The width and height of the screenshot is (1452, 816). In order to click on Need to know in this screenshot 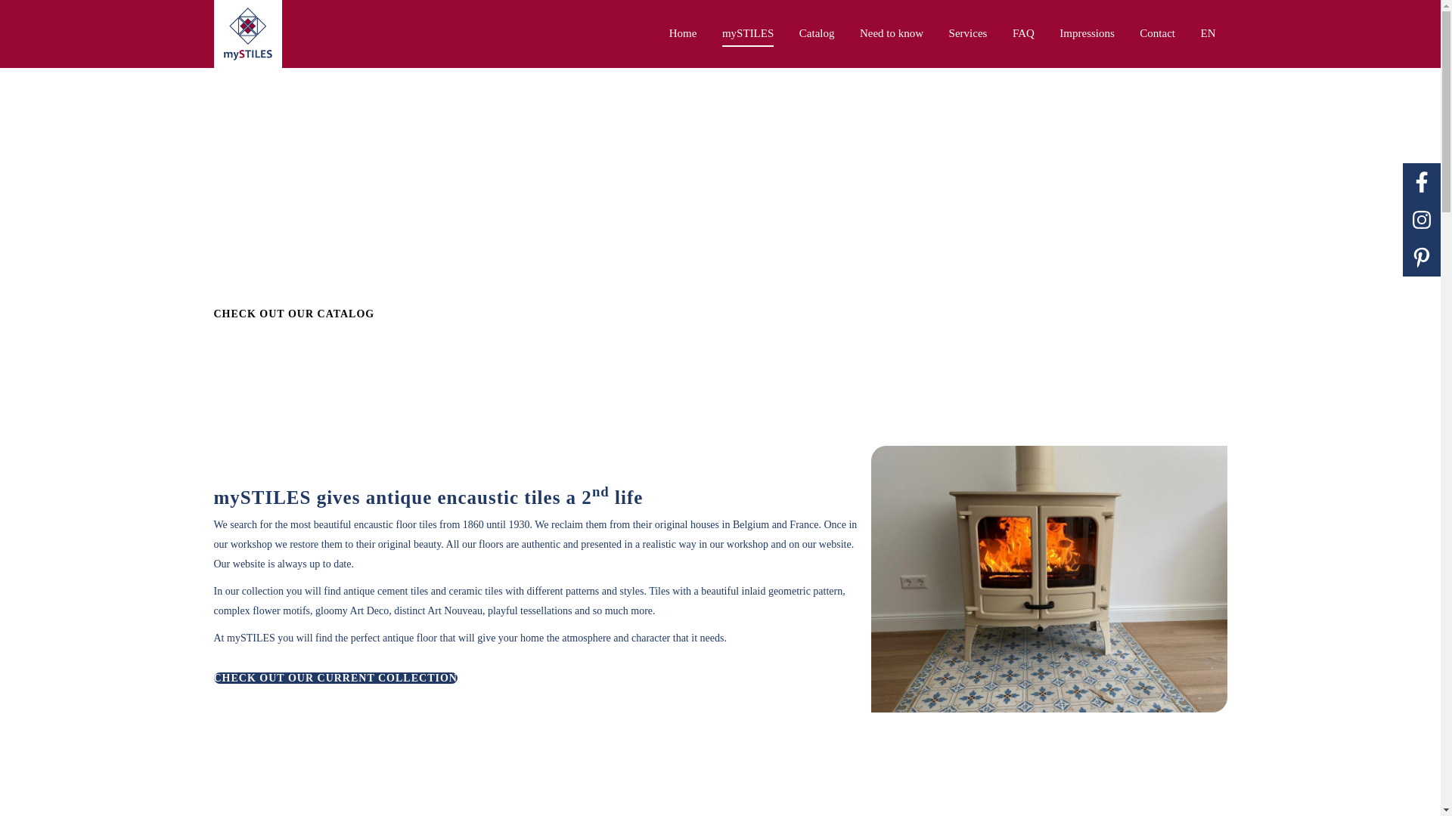, I will do `click(891, 33)`.